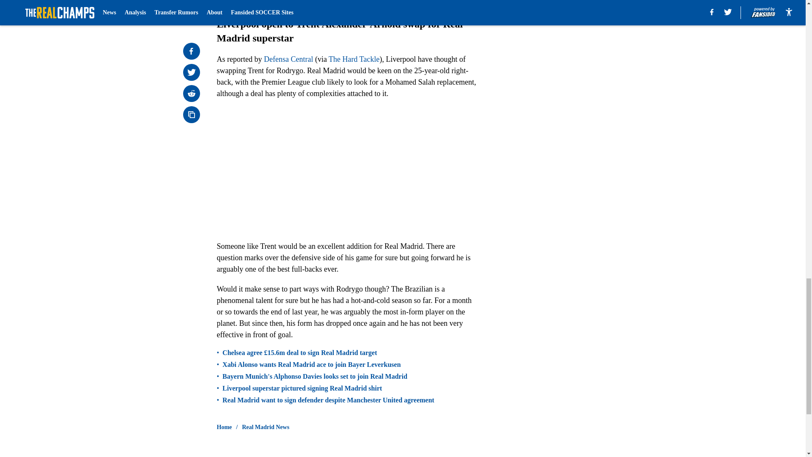  I want to click on Liverpool superstar pictured signing Real Madrid shirt, so click(302, 388).